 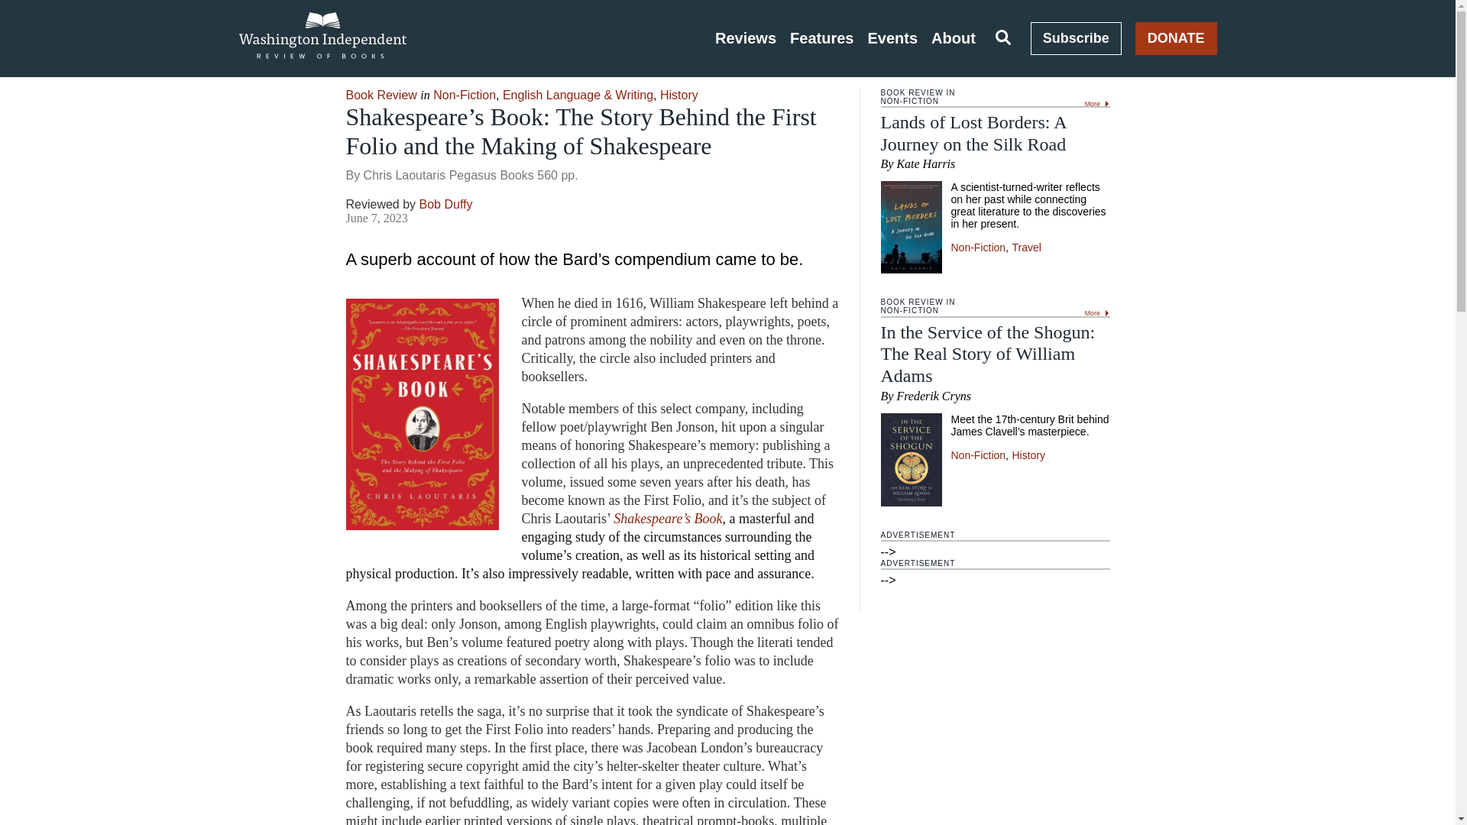 What do you see at coordinates (973, 133) in the screenshot?
I see `Lands of Lost Borders: A Journey on the Silk Road` at bounding box center [973, 133].